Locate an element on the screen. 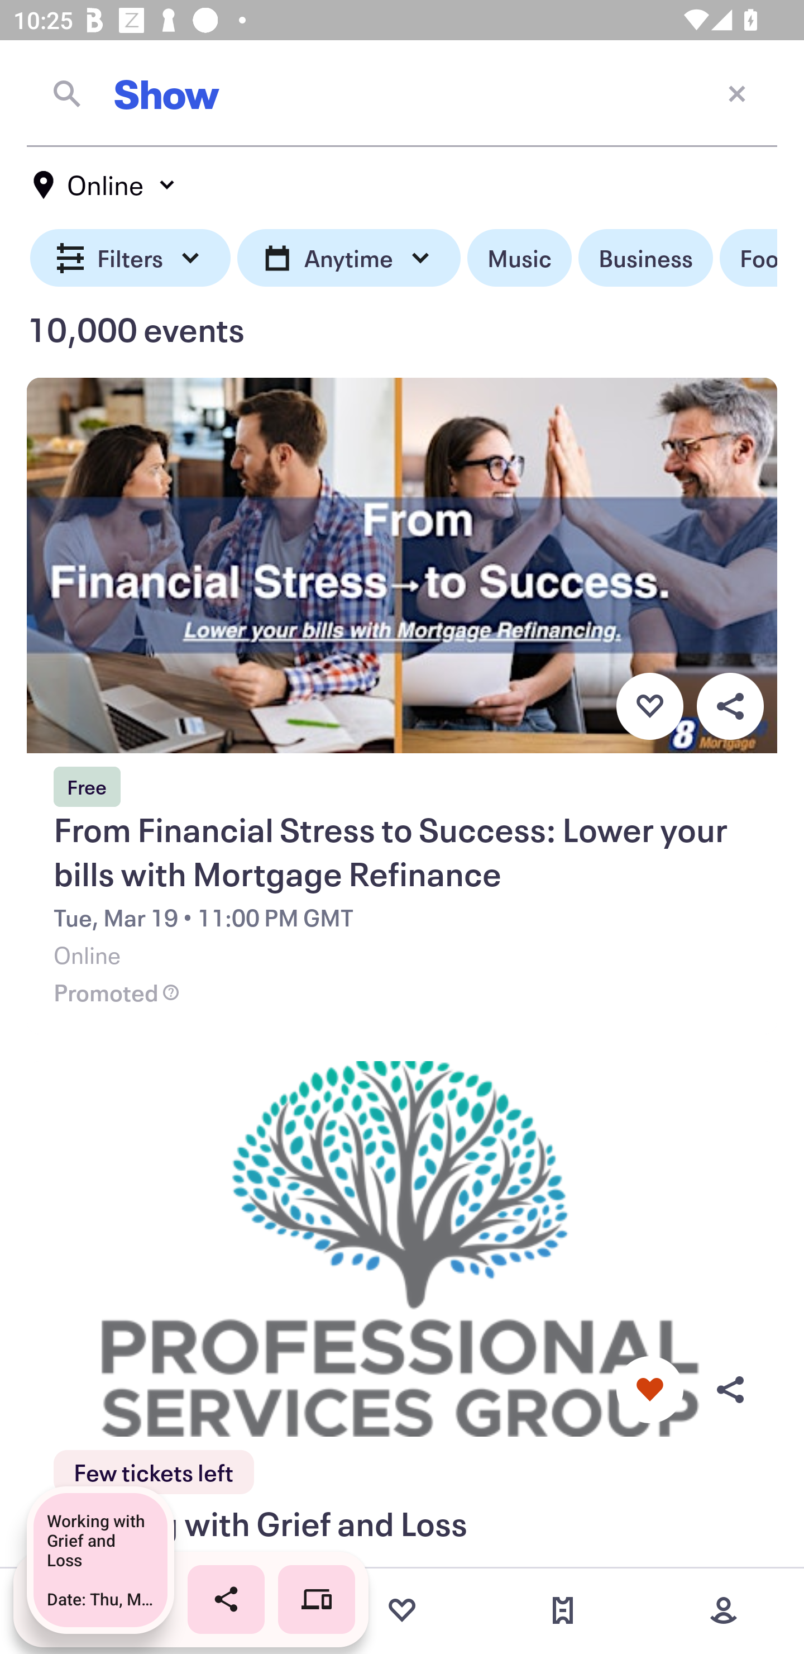 This screenshot has width=804, height=1654. Favorite button is located at coordinates (649, 706).